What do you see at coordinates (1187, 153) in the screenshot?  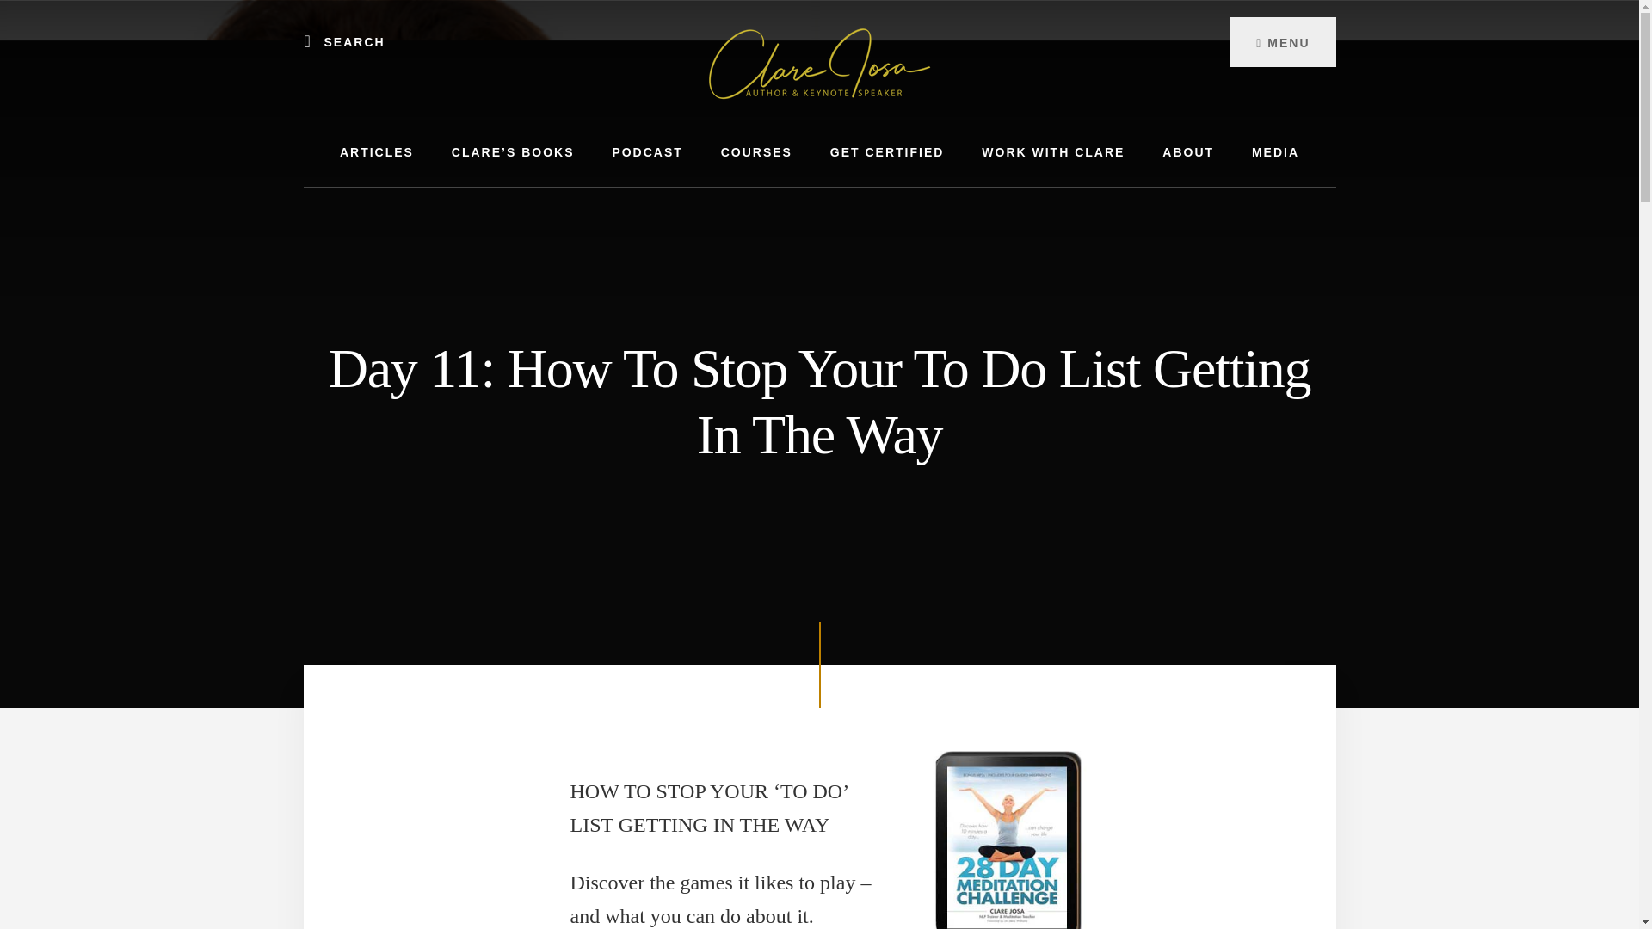 I see `ABOUT` at bounding box center [1187, 153].